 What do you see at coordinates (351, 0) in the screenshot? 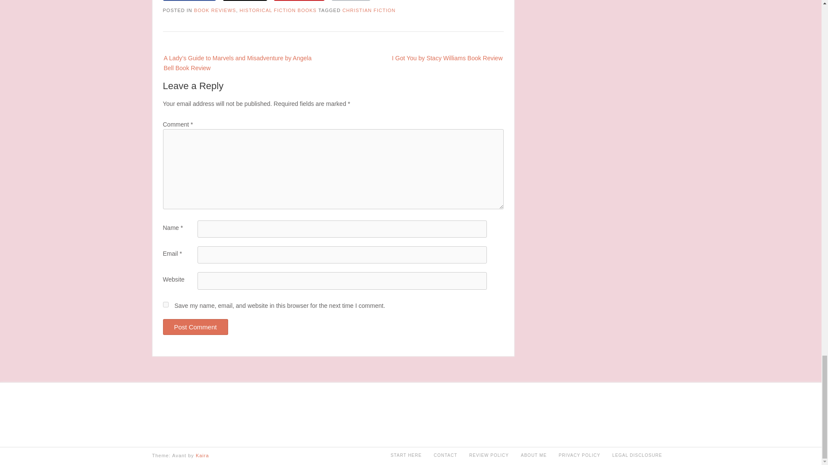
I see `Print` at bounding box center [351, 0].